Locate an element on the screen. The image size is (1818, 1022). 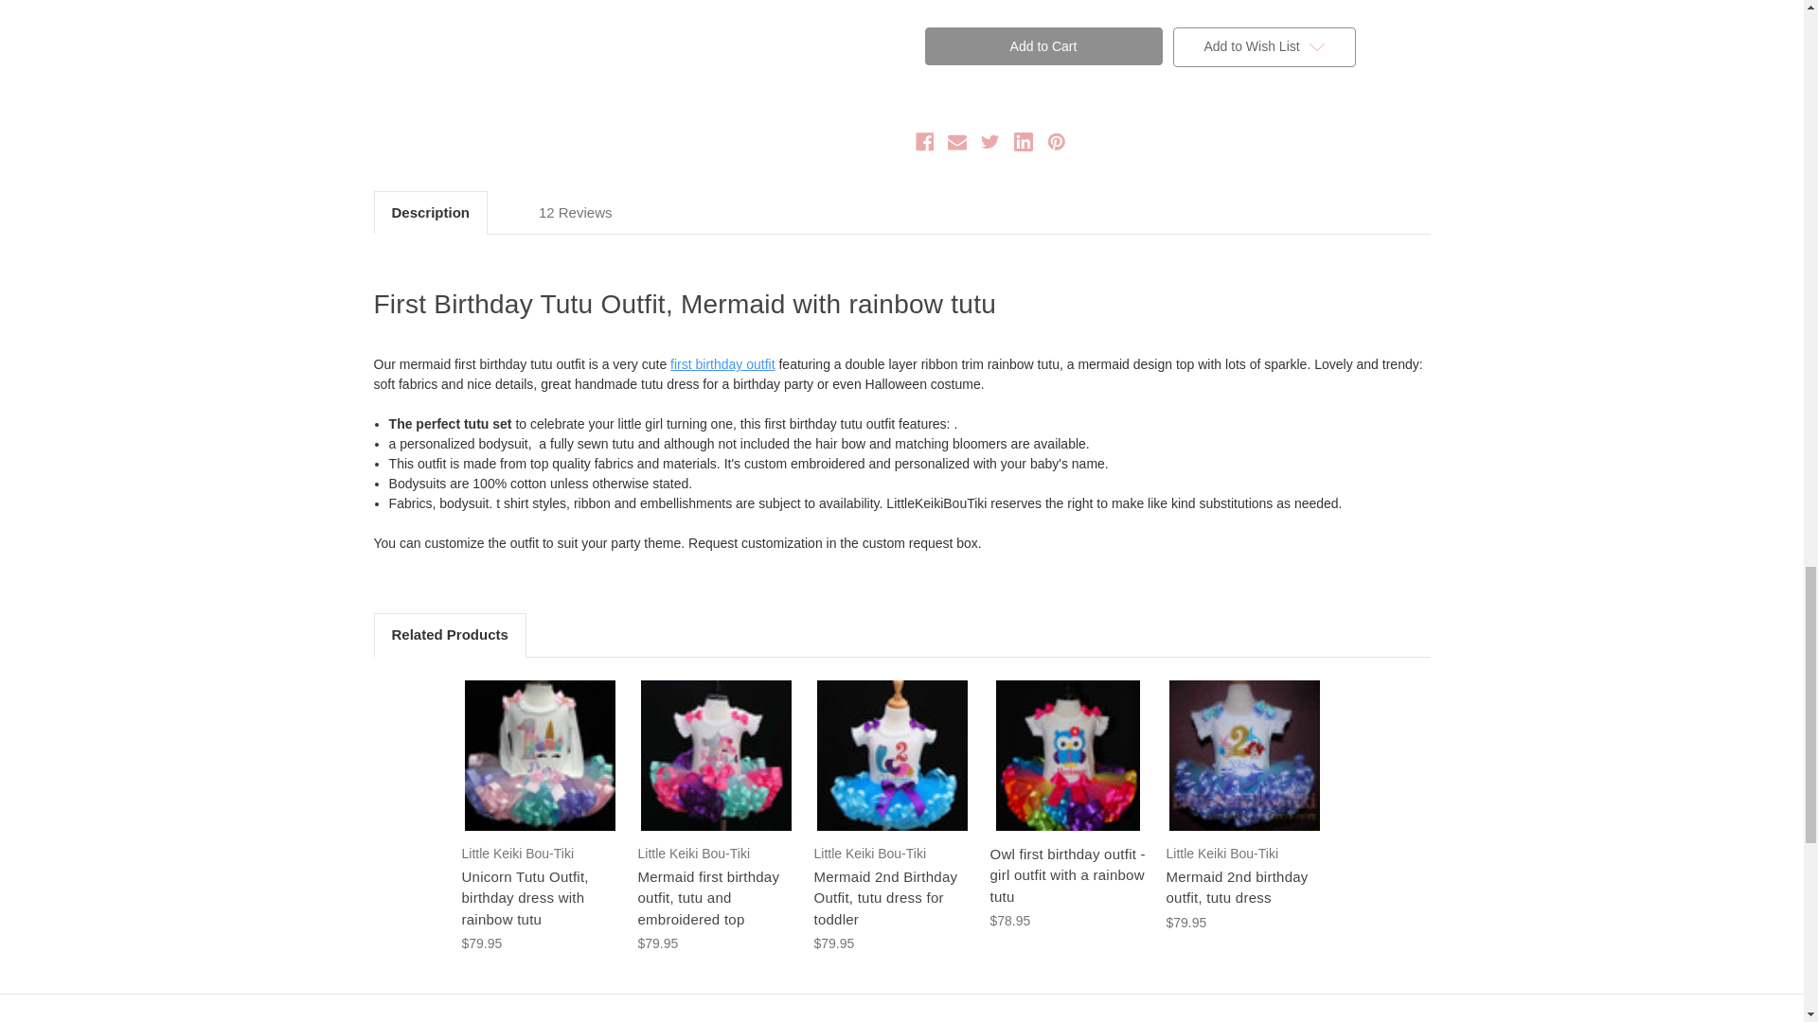
Add to Cart is located at coordinates (1042, 46).